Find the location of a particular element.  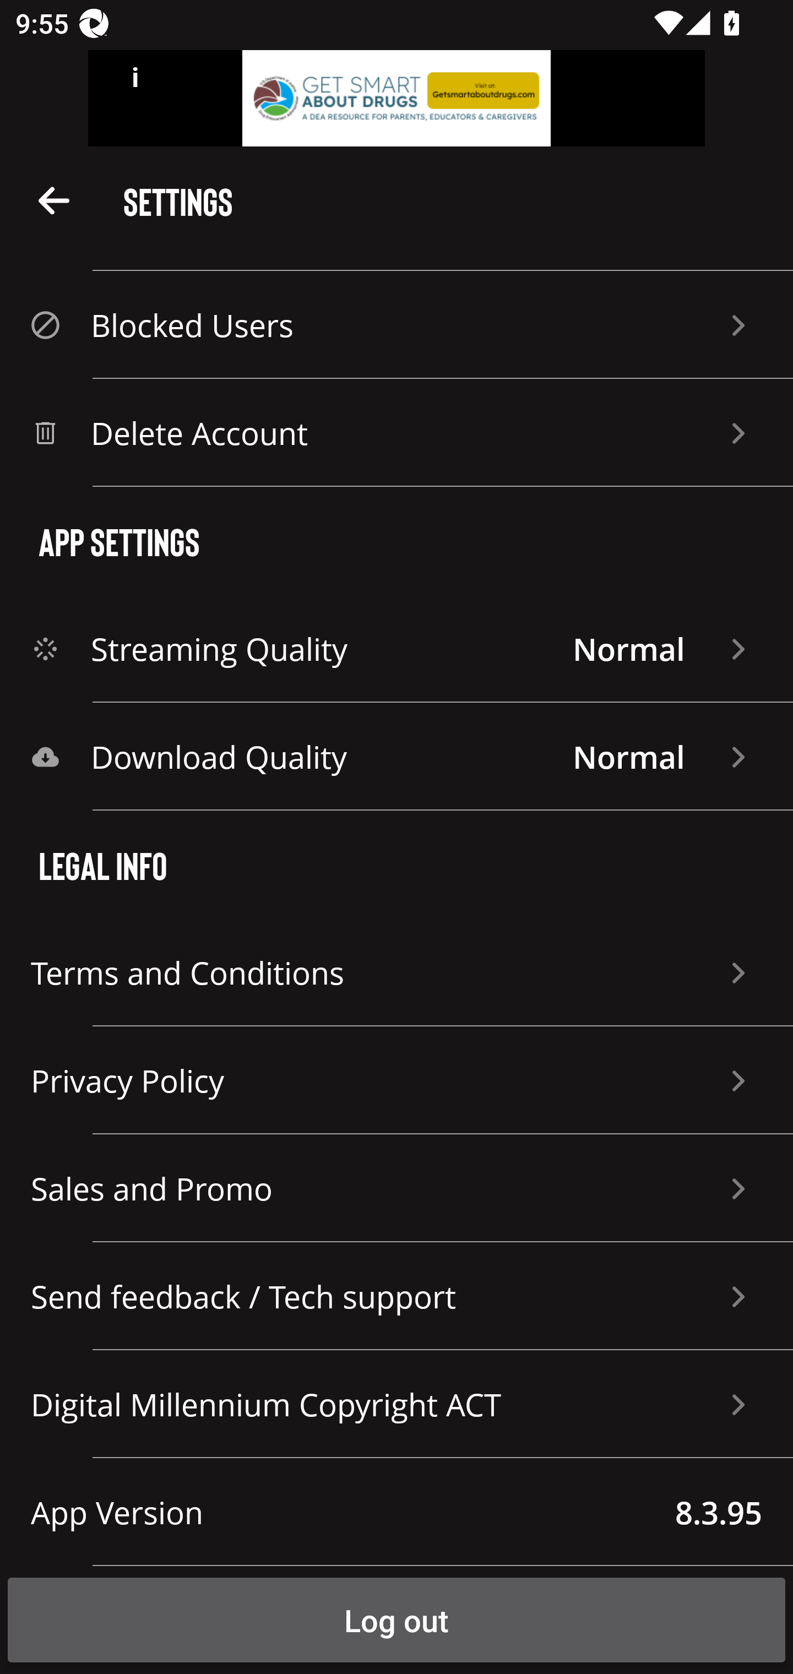

Digital Millennium Copyright ACT is located at coordinates (397, 1404).